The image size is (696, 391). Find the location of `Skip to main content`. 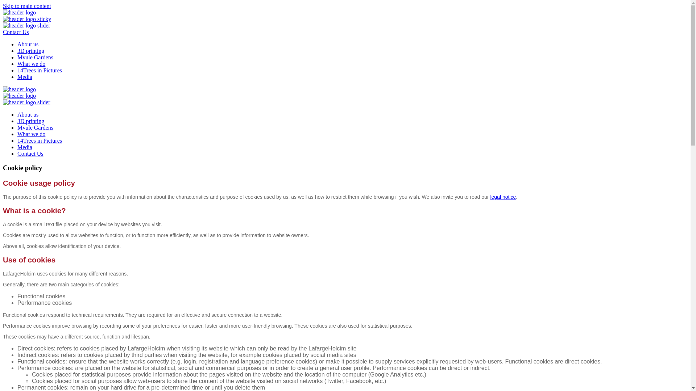

Skip to main content is located at coordinates (27, 6).